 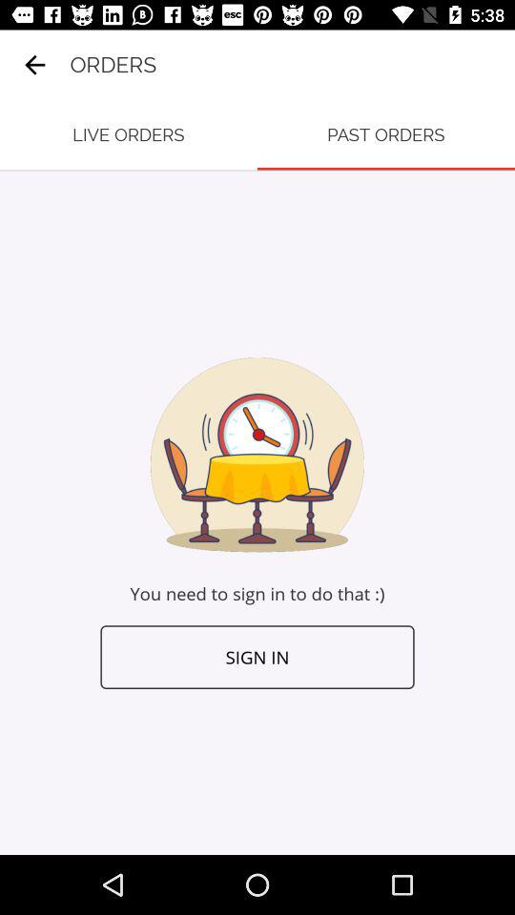 What do you see at coordinates (34, 65) in the screenshot?
I see `select icon next to the orders item` at bounding box center [34, 65].